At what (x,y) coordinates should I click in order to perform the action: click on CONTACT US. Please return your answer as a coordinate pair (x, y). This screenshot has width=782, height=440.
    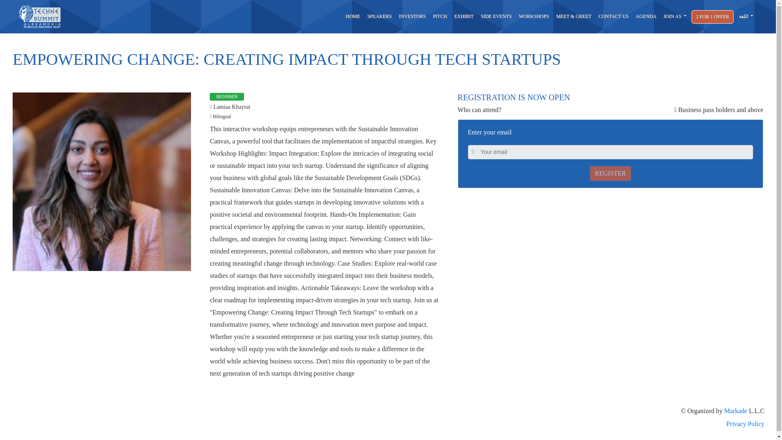
    Looking at the image, I should click on (613, 16).